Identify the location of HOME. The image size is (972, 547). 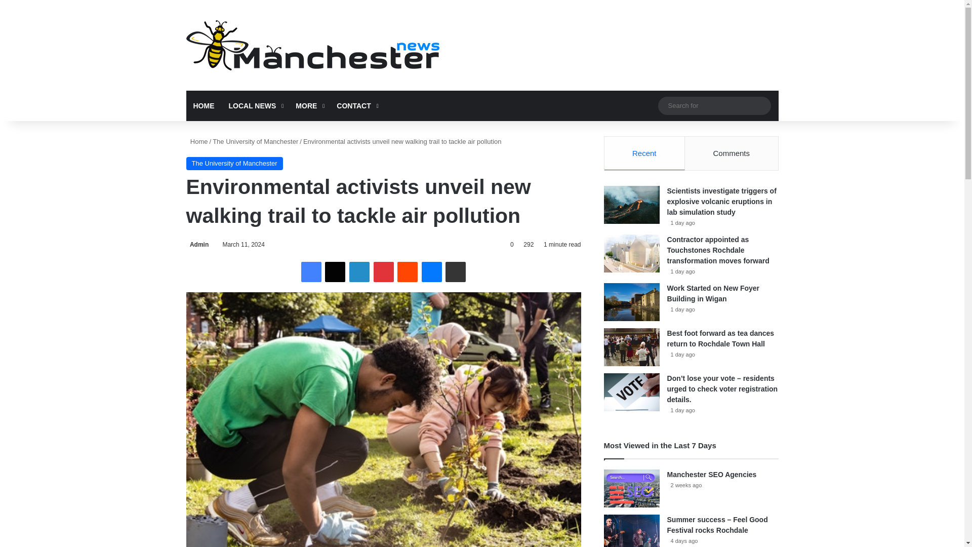
(204, 105).